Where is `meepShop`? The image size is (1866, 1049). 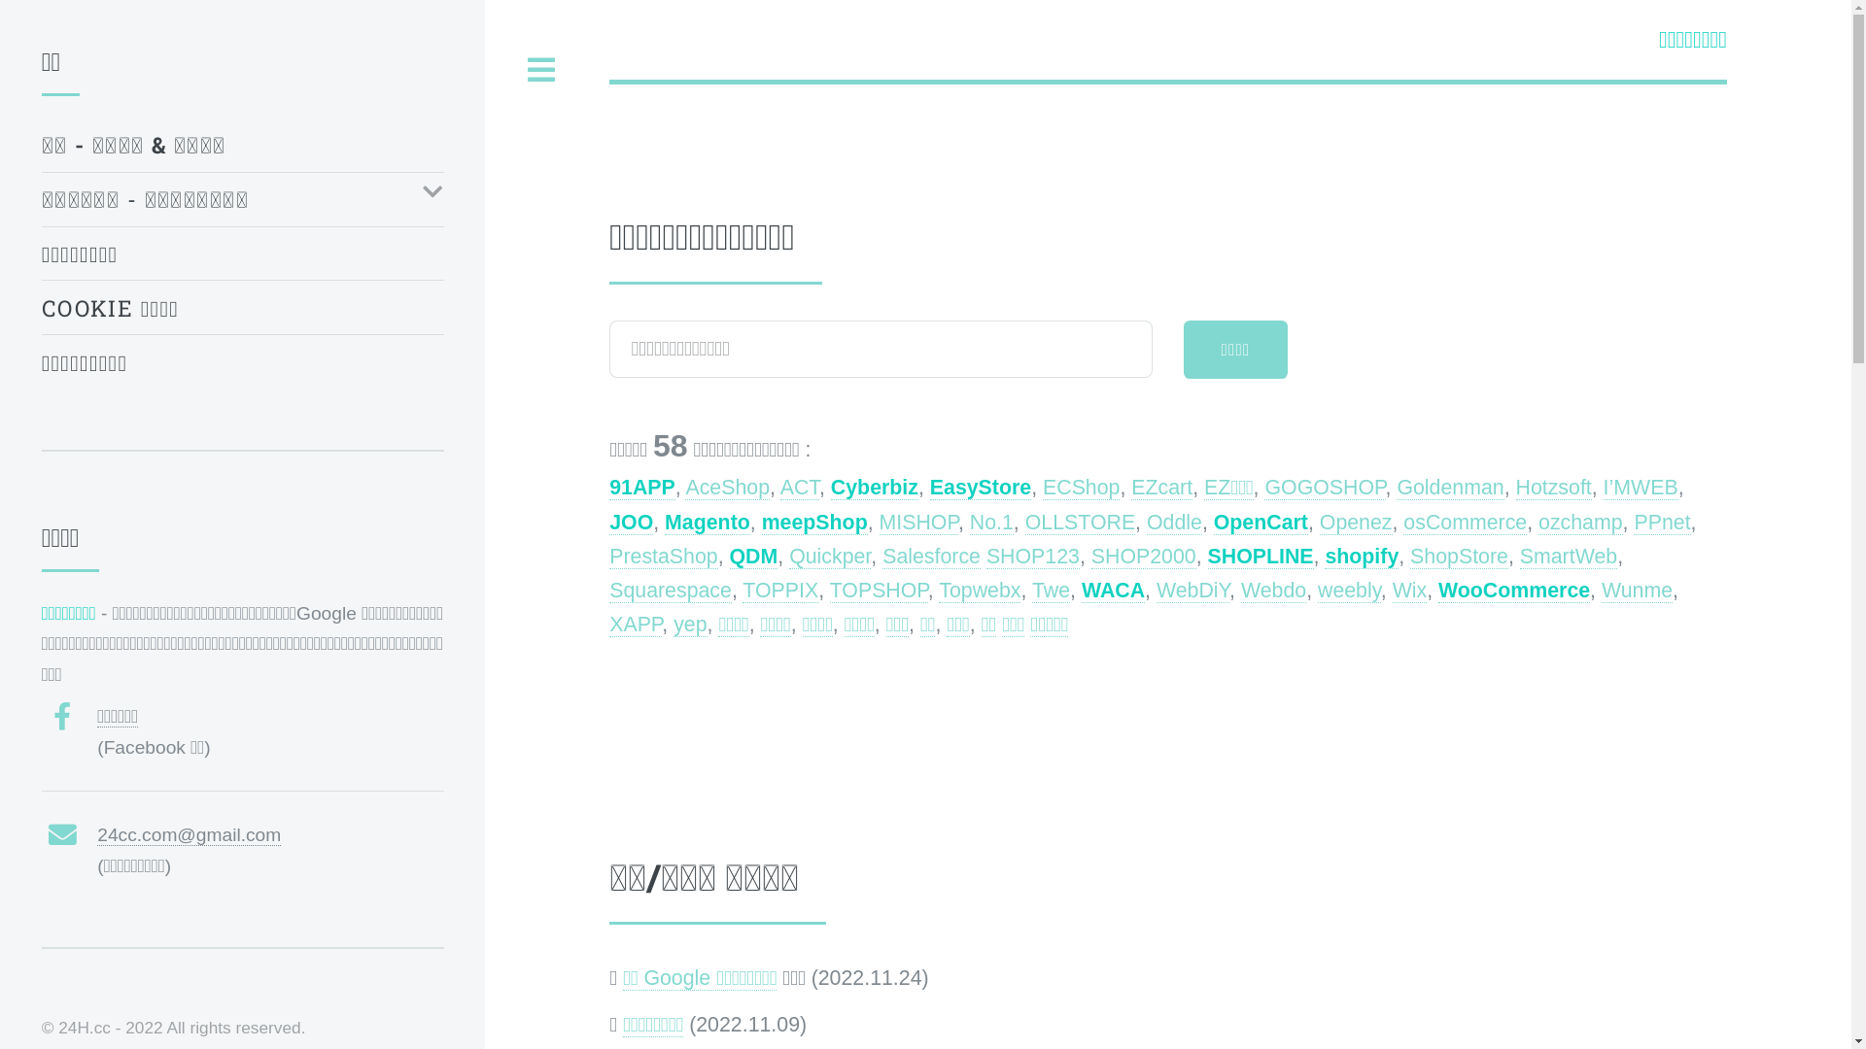 meepShop is located at coordinates (814, 523).